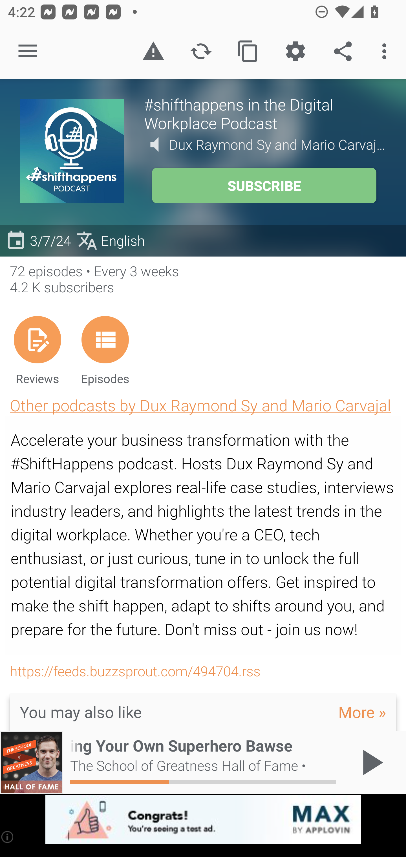 This screenshot has height=857, width=406. Describe the element at coordinates (277, 144) in the screenshot. I see `Dux Raymond Sy and Mario Carvajal` at that location.